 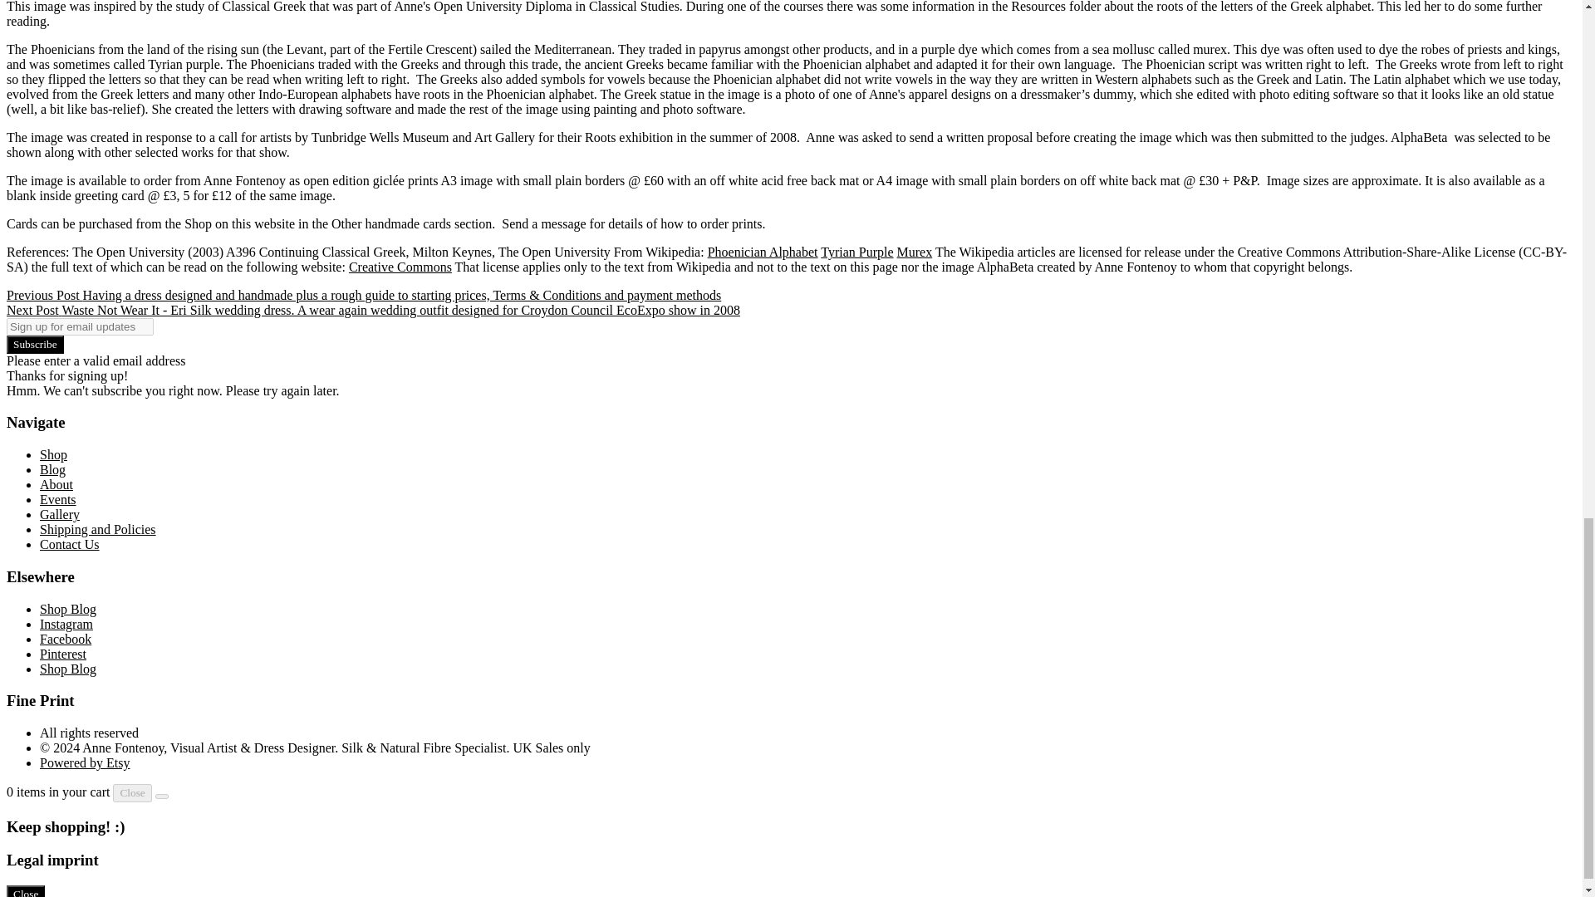 I want to click on Shop Blog, so click(x=68, y=608).